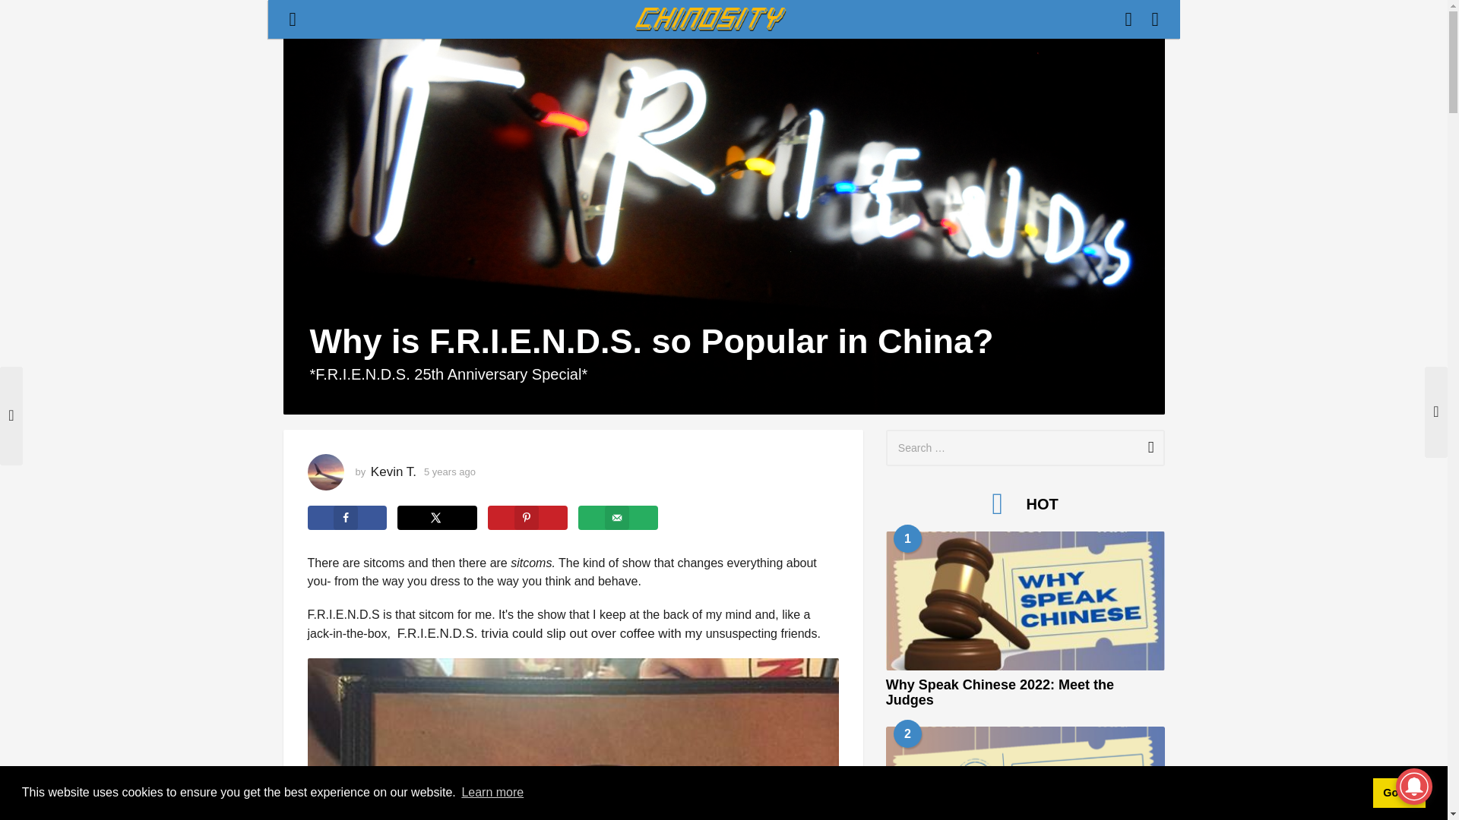  What do you see at coordinates (299, 20) in the screenshot?
I see `HOME` at bounding box center [299, 20].